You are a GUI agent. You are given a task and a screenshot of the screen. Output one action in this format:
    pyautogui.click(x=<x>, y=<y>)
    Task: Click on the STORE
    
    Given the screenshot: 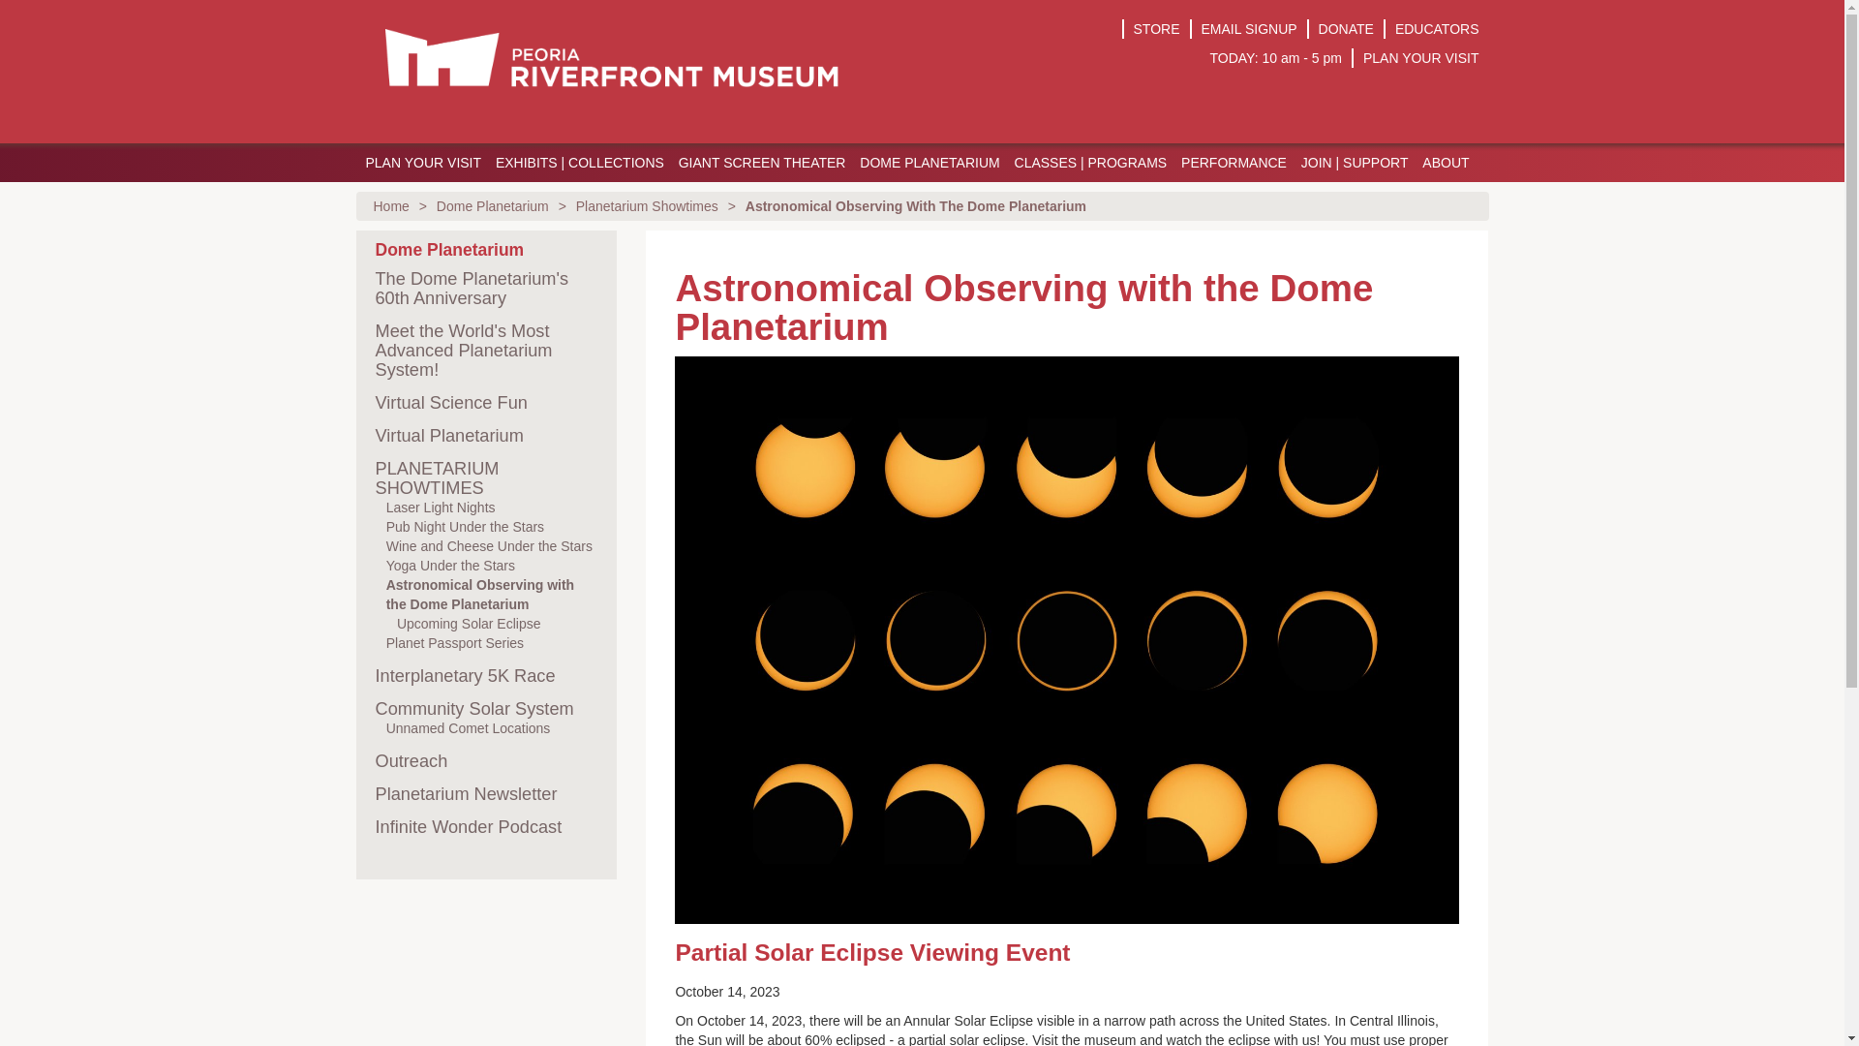 What is the action you would take?
    pyautogui.click(x=1157, y=28)
    